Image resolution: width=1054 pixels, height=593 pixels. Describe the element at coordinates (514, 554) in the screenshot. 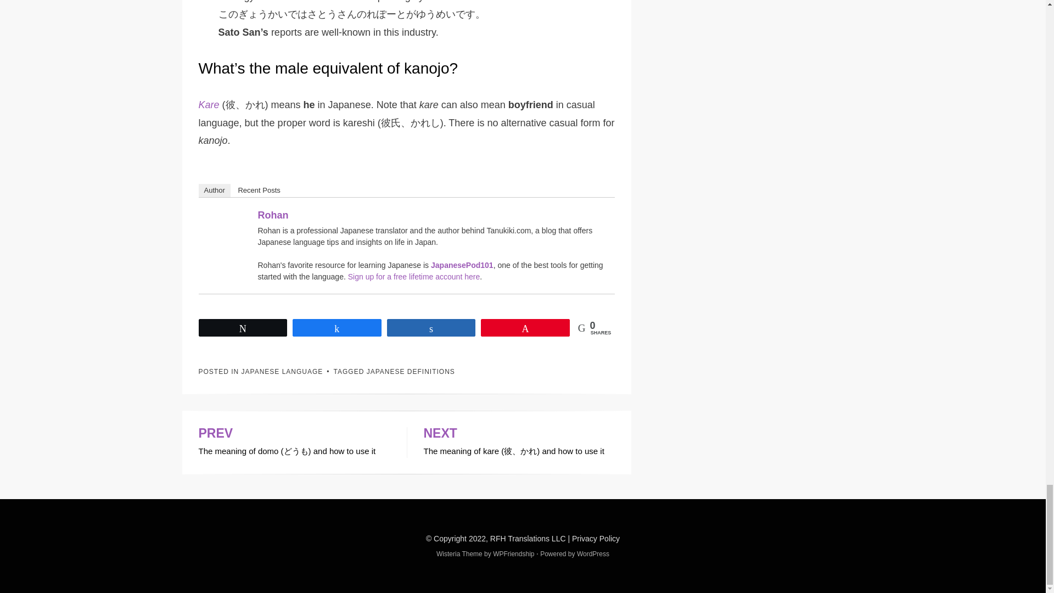

I see `WPFriendship` at that location.